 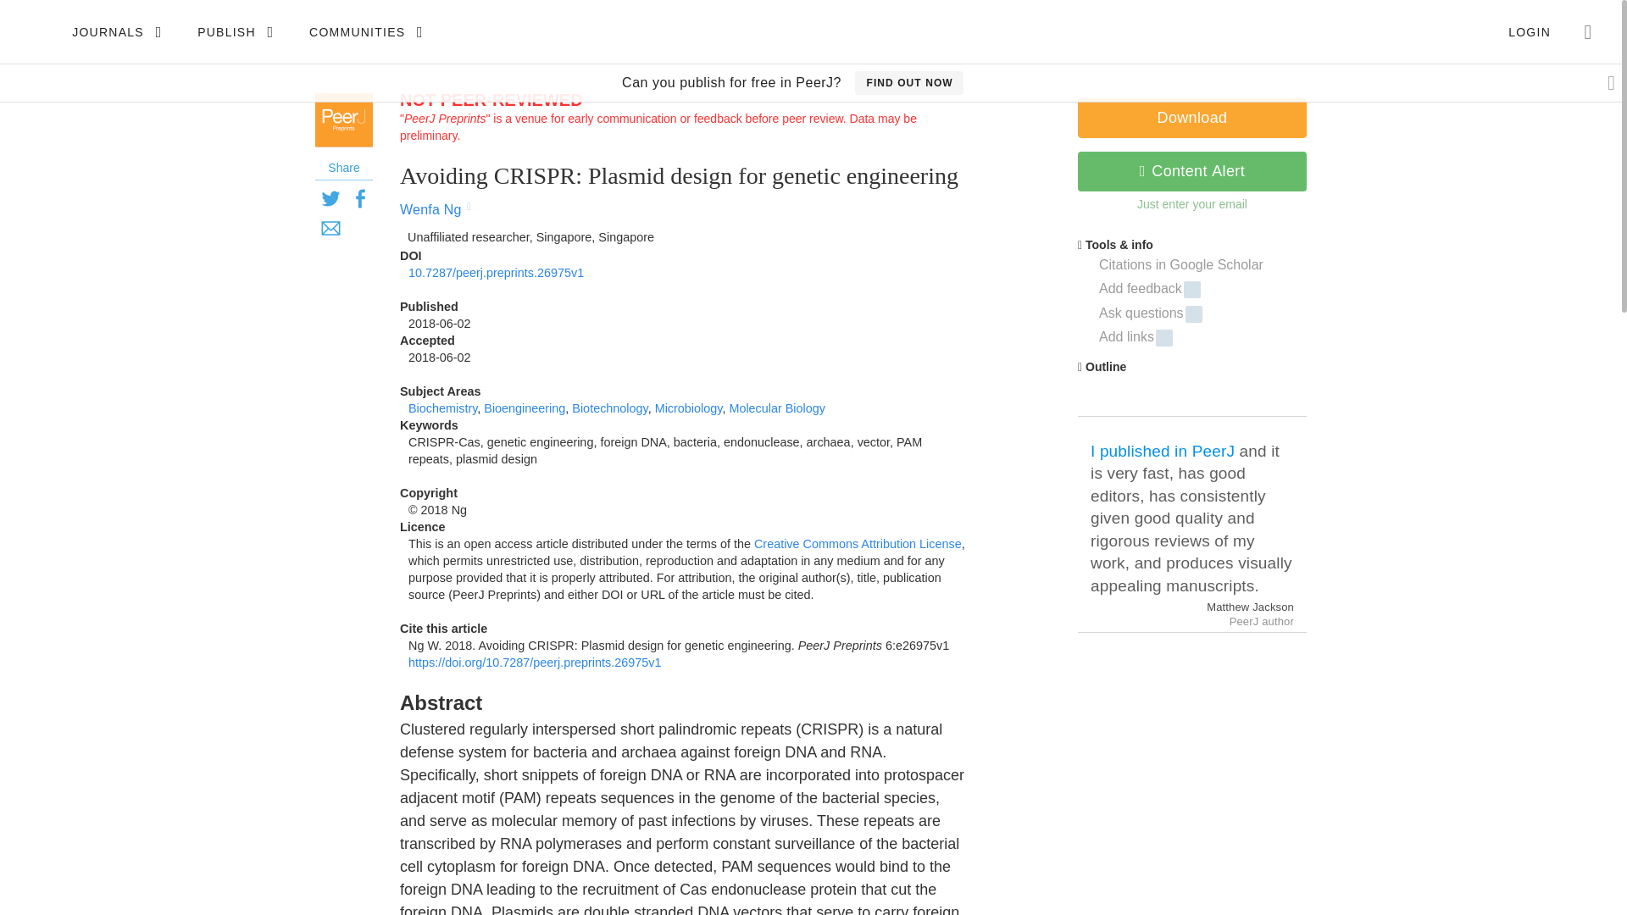 What do you see at coordinates (359, 197) in the screenshot?
I see `Facebook` at bounding box center [359, 197].